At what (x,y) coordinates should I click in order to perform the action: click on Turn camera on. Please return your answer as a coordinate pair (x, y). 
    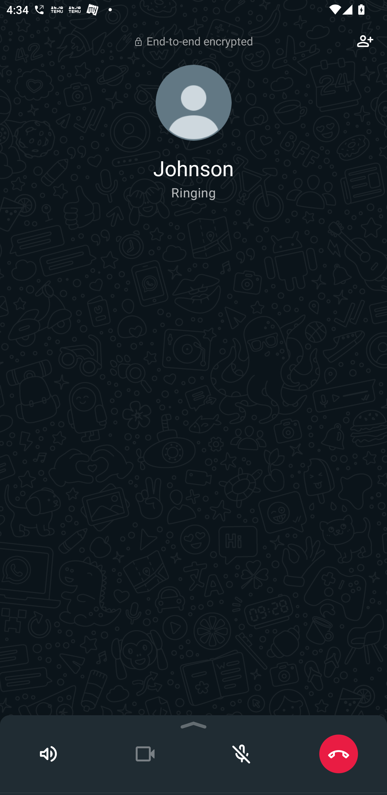
    Looking at the image, I should click on (145, 754).